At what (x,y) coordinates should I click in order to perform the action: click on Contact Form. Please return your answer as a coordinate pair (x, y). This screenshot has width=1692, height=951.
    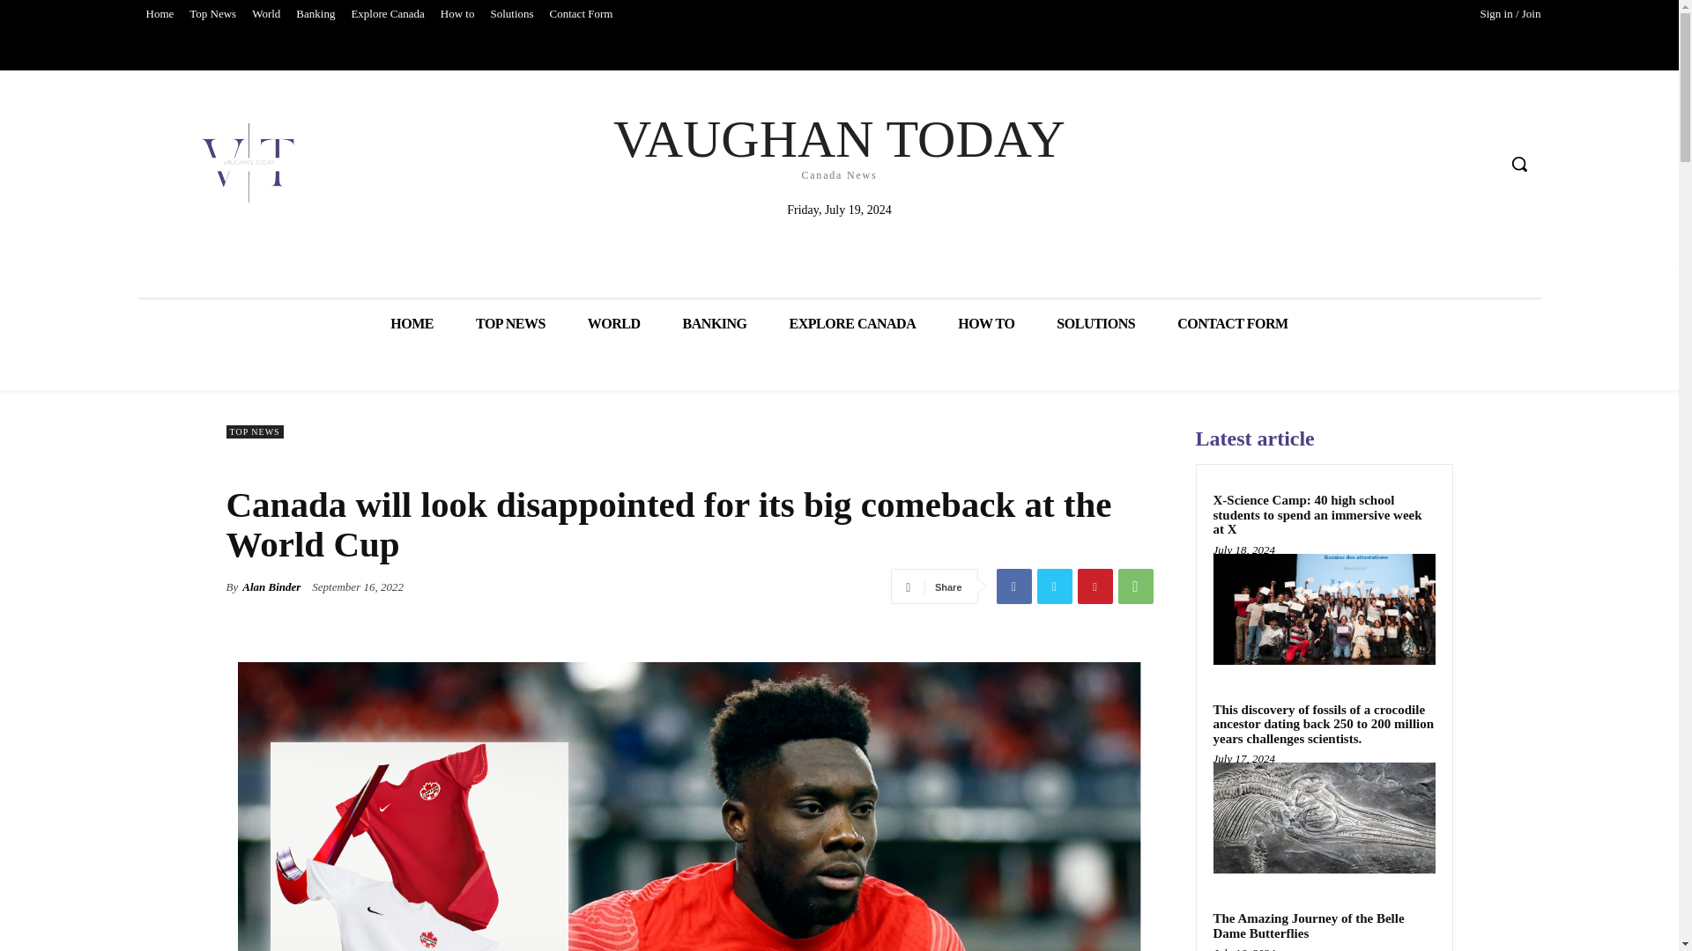
    Looking at the image, I should click on (581, 14).